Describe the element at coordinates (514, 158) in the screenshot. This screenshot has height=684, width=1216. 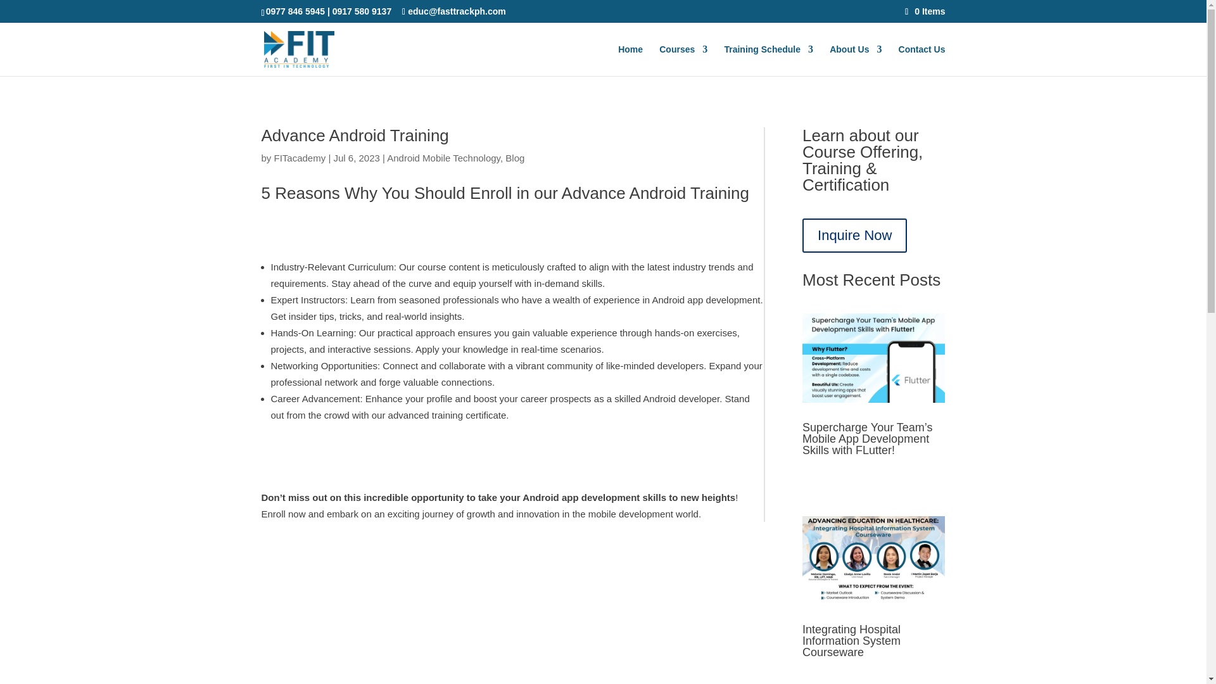
I see `Blog` at that location.